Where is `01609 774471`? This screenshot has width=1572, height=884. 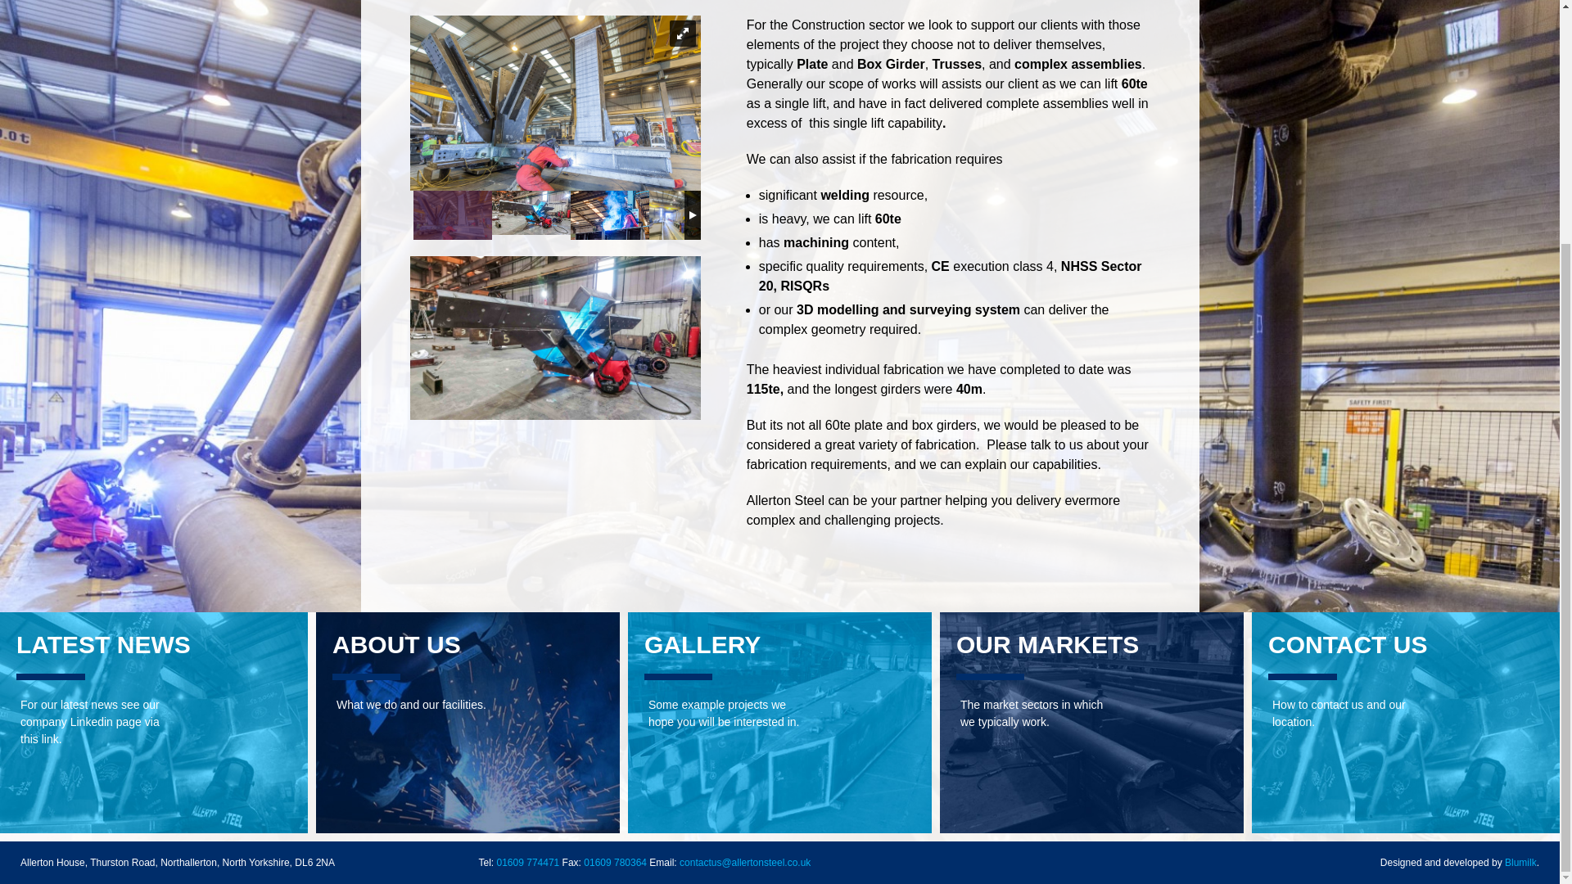
01609 774471 is located at coordinates (527, 862).